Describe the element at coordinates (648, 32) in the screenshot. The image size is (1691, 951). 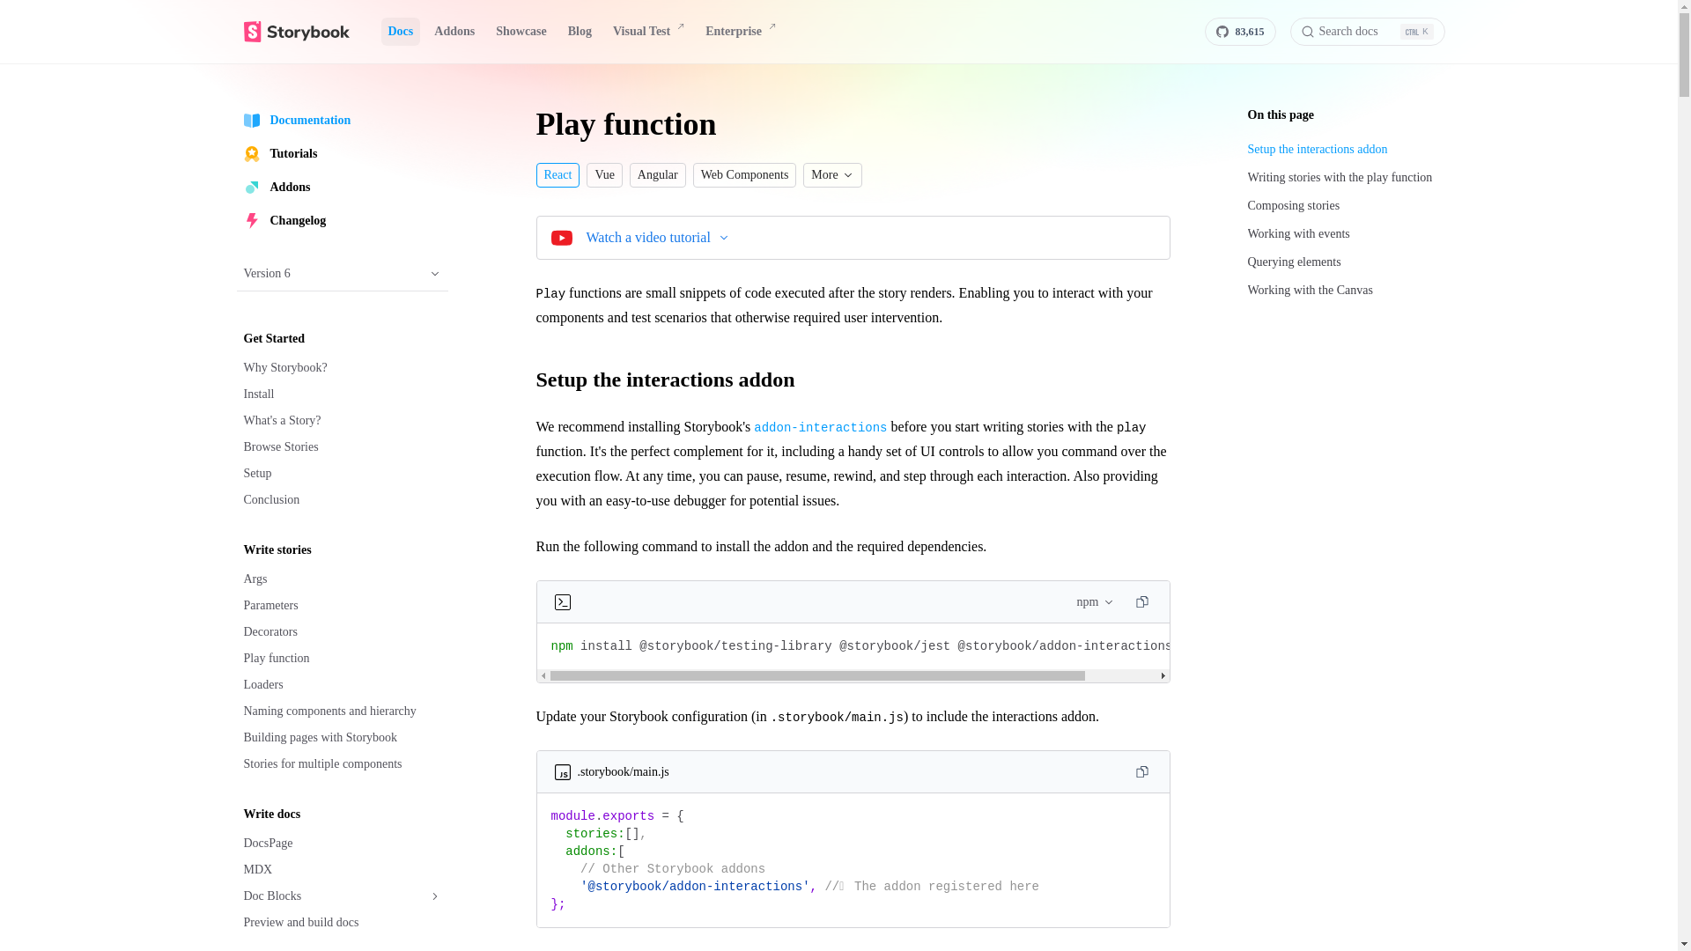
I see `Visual Test` at that location.